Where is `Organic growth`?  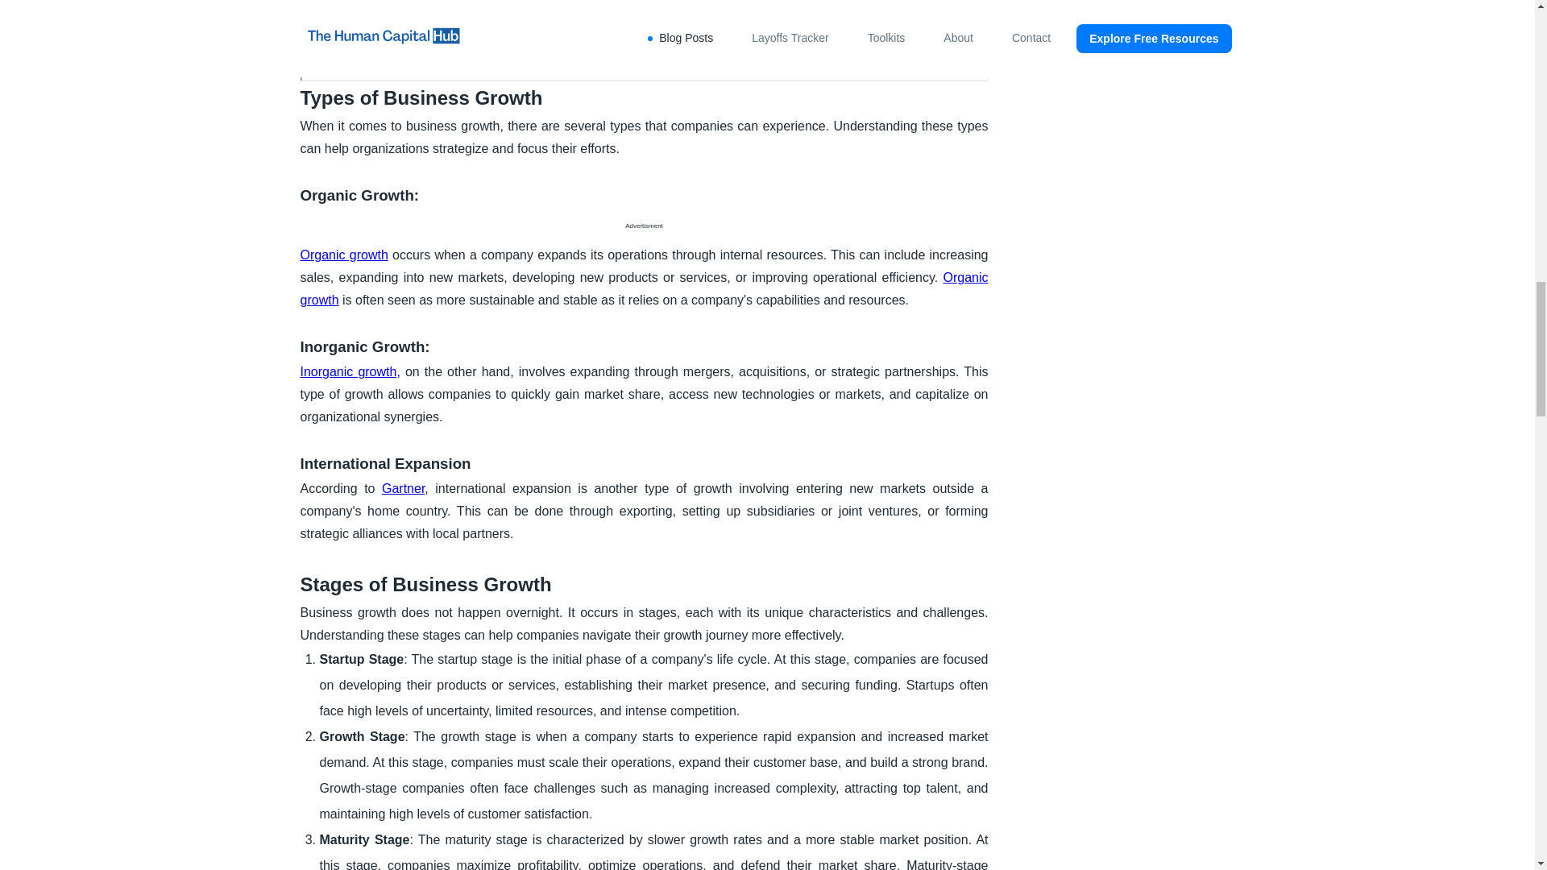
Organic growth is located at coordinates (343, 255).